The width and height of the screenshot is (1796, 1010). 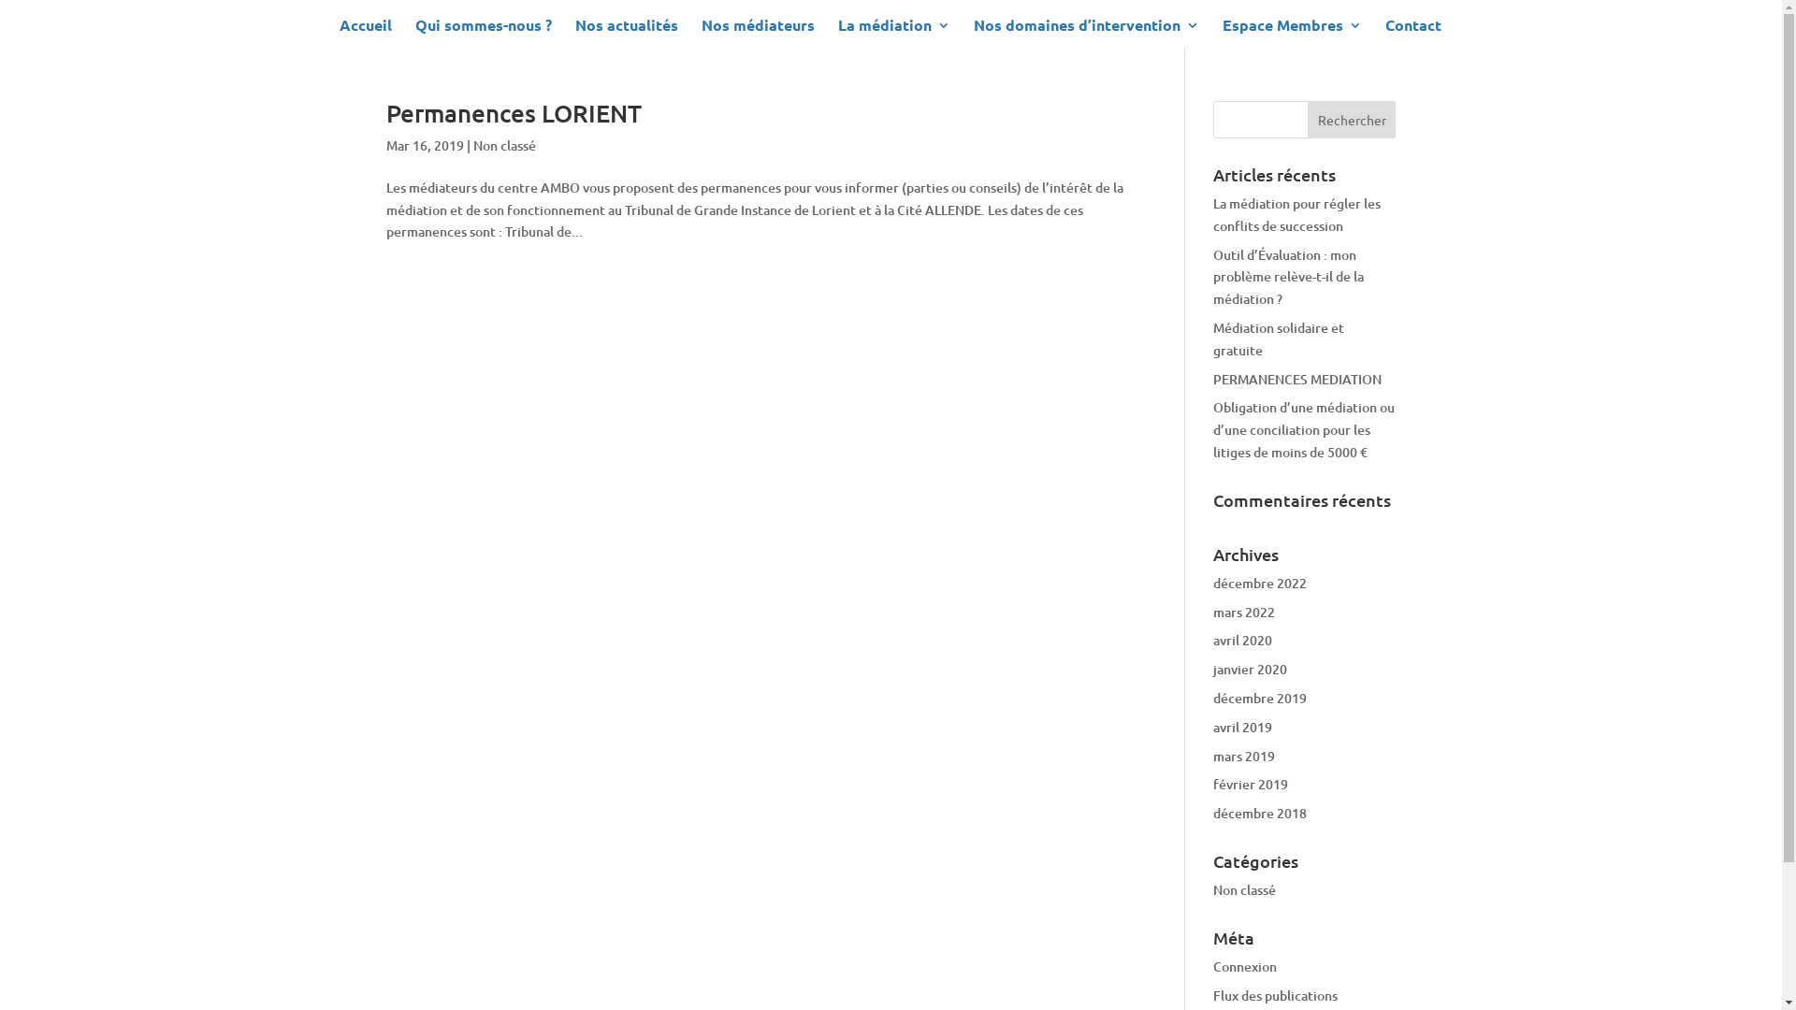 I want to click on Accueil, so click(x=365, y=33).